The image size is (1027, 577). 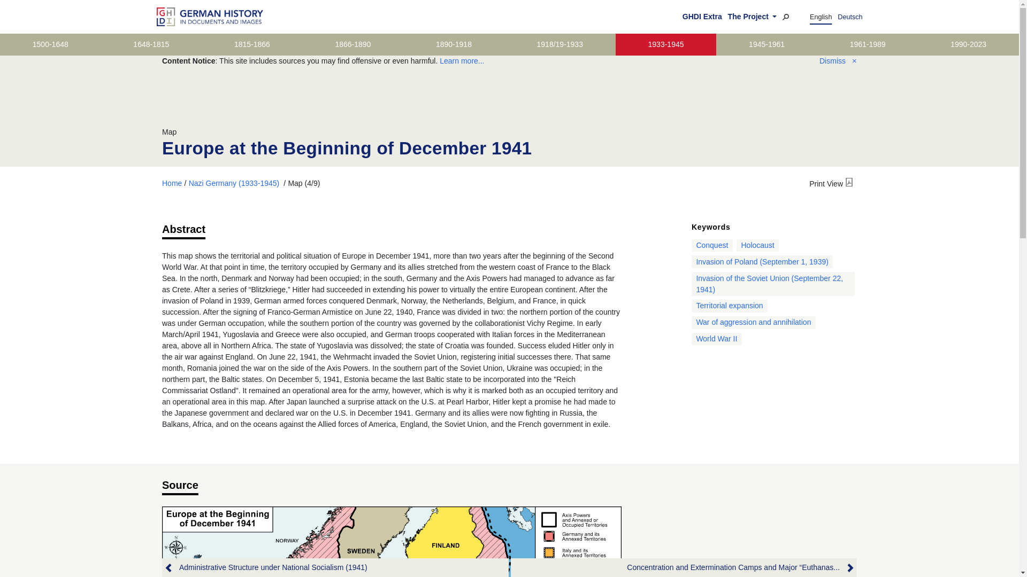 I want to click on 1945-1961, so click(x=766, y=44).